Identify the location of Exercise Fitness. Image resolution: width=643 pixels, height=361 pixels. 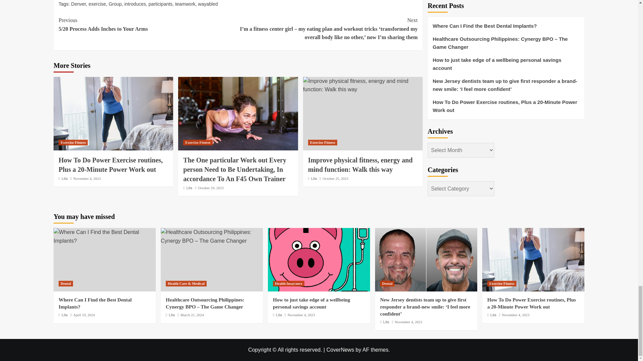
(73, 142).